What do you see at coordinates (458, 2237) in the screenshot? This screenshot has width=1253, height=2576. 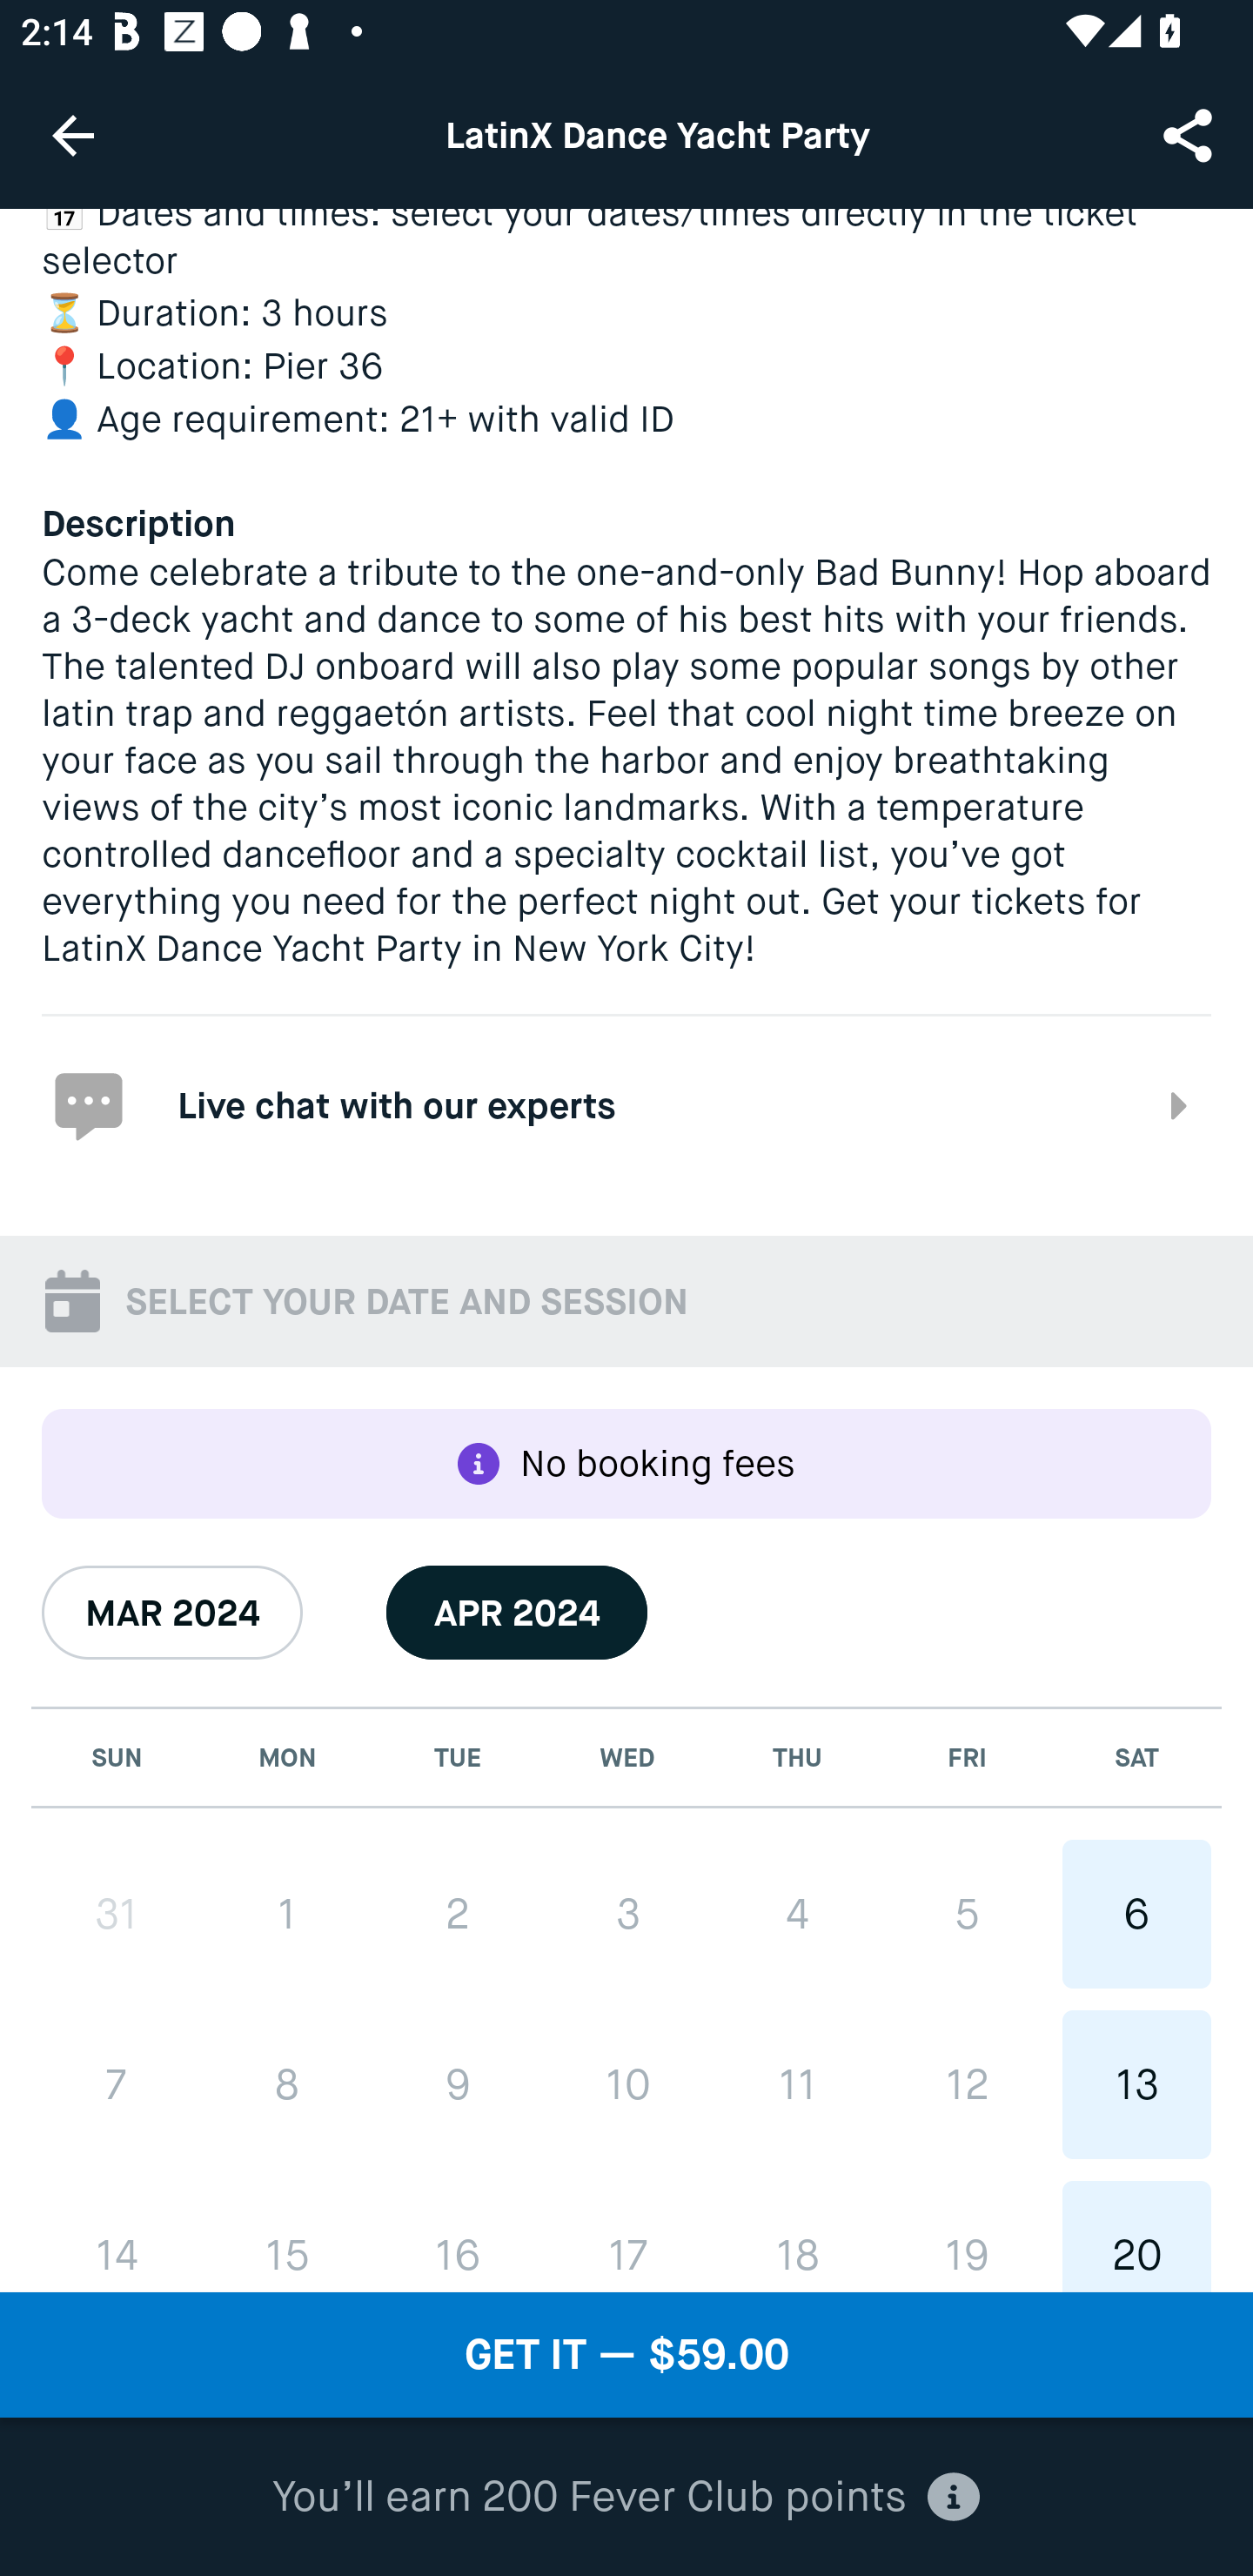 I see `16` at bounding box center [458, 2237].